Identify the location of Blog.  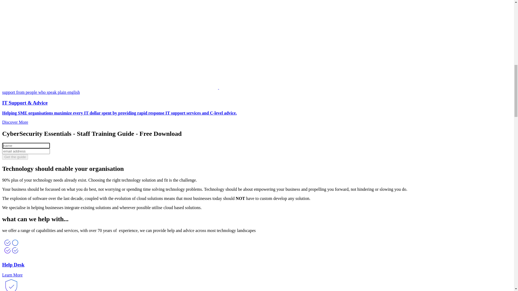
(17, 195).